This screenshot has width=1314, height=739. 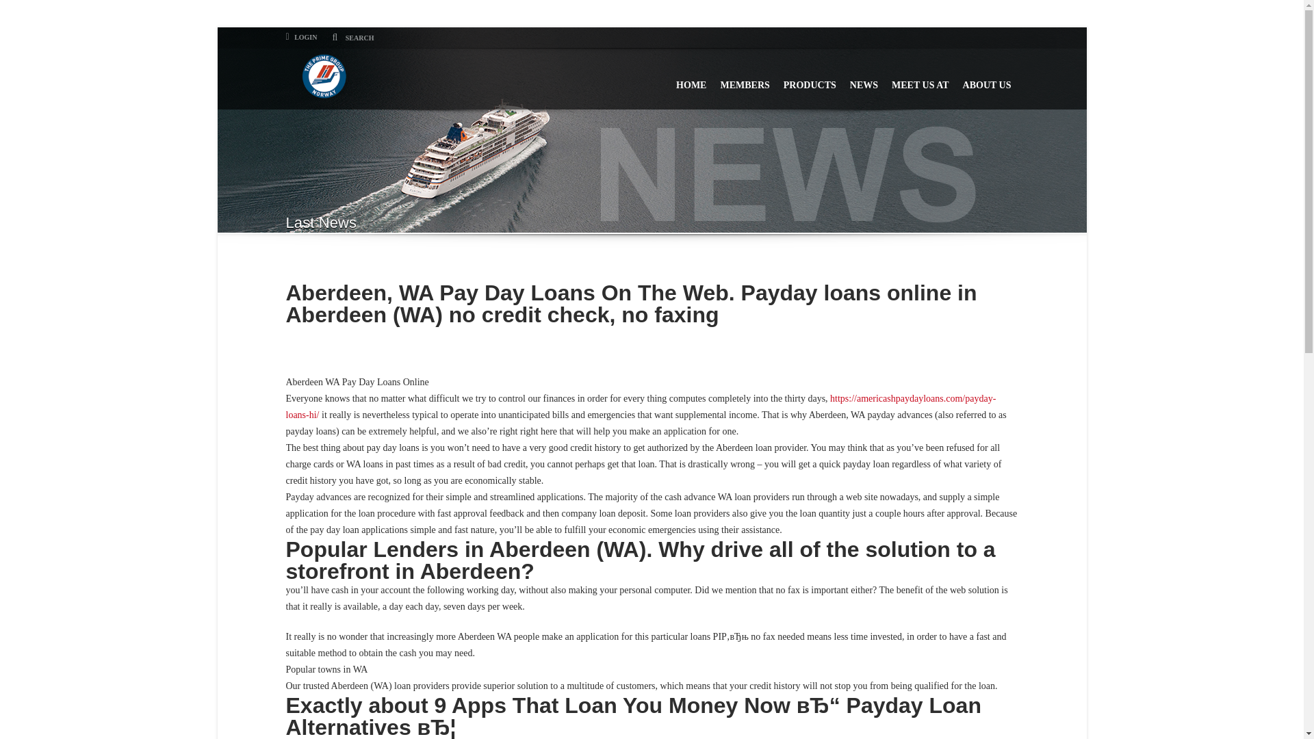 What do you see at coordinates (987, 79) in the screenshot?
I see `ABOUT US` at bounding box center [987, 79].